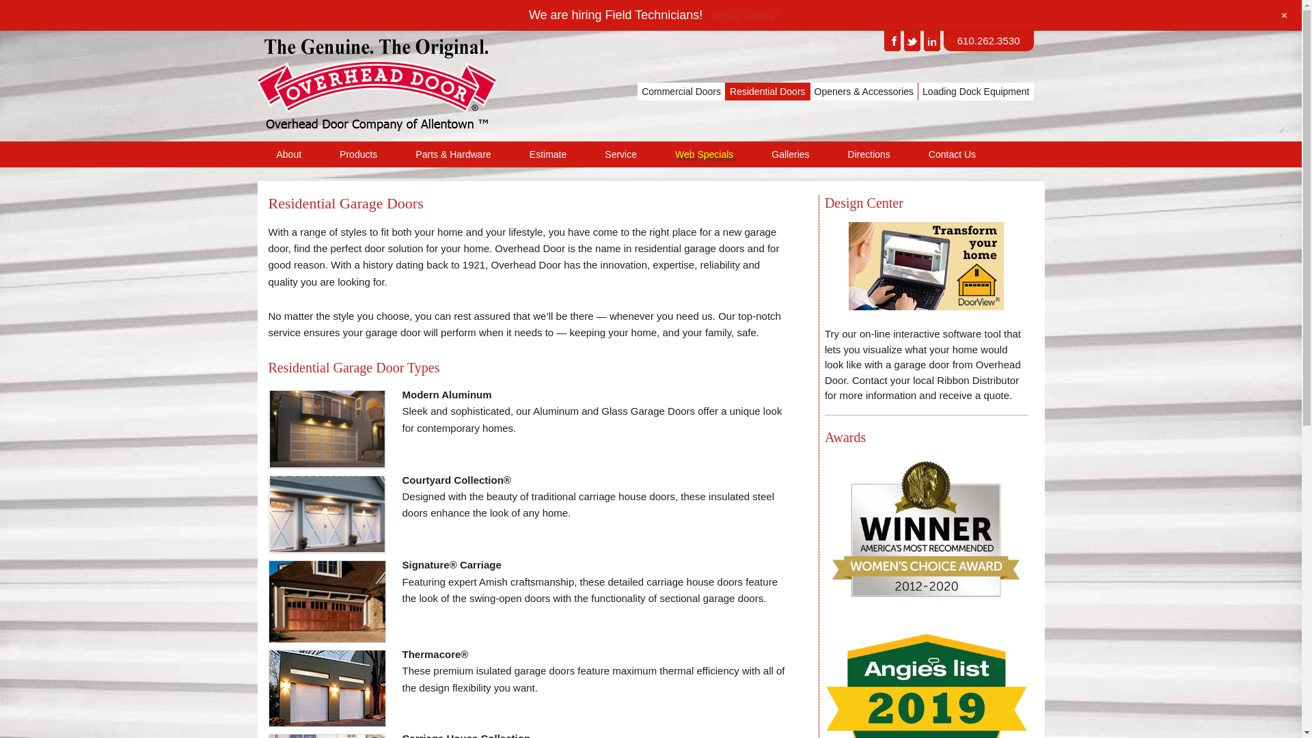 The image size is (1312, 738). Describe the element at coordinates (927, 679) in the screenshot. I see `Angie's List Super Service Award` at that location.